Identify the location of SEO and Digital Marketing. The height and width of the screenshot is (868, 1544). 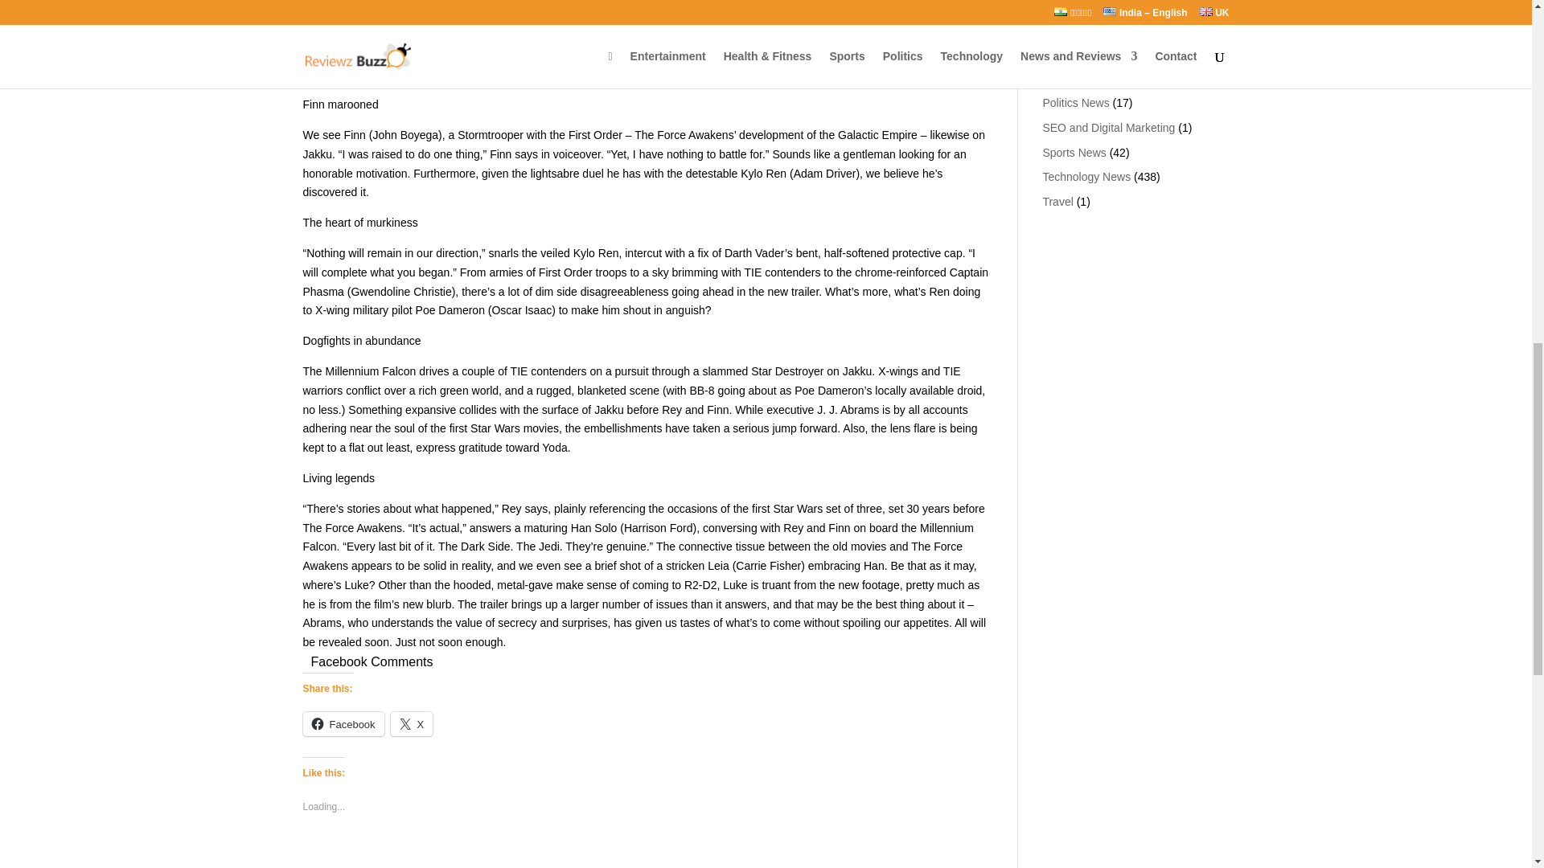
(1108, 128).